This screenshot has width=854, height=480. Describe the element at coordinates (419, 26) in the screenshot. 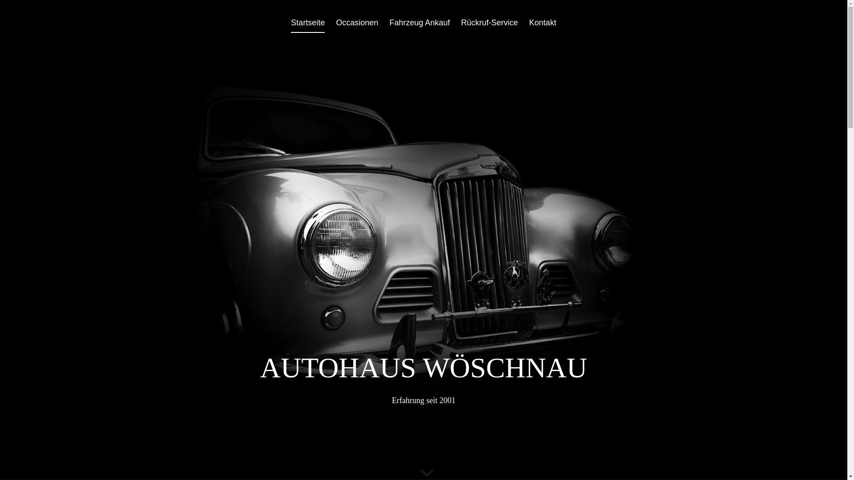

I see `Fahrzeug Ankauf` at that location.